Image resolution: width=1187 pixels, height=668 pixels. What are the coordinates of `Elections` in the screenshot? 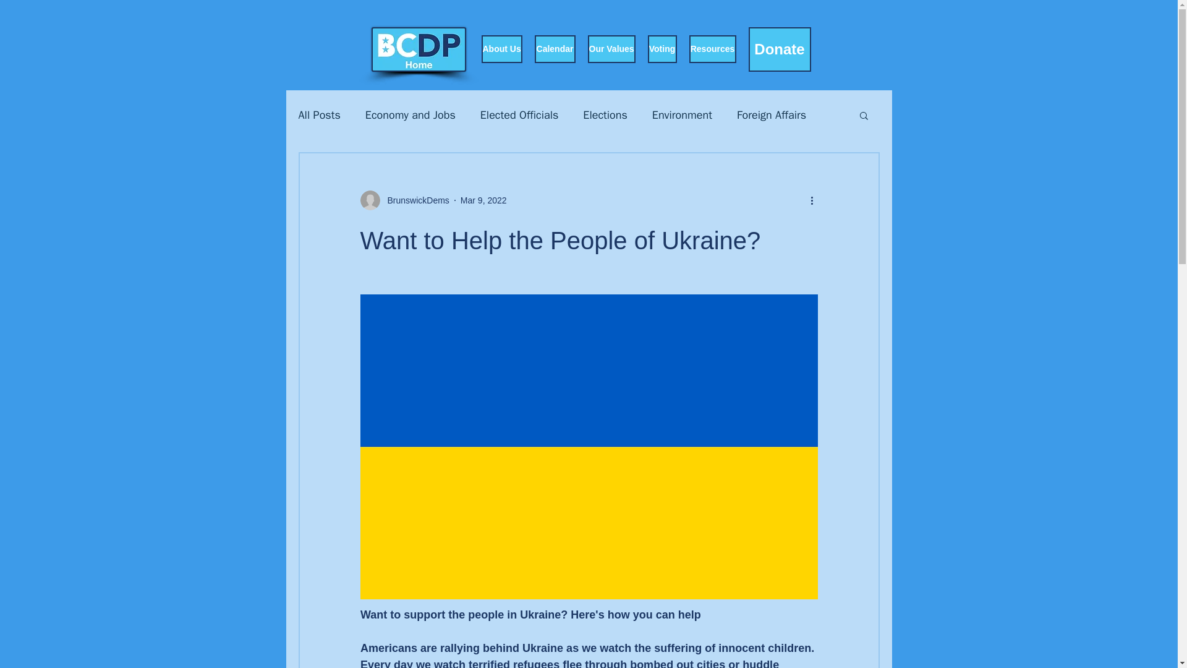 It's located at (605, 114).